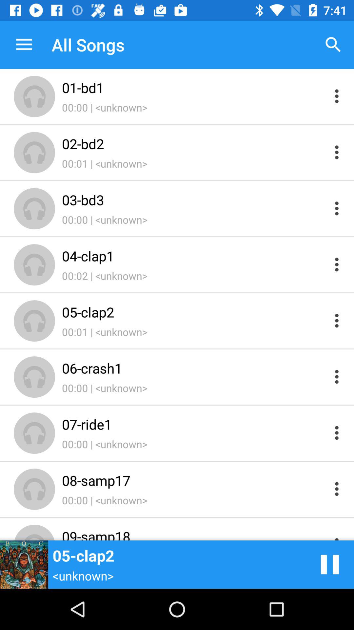 This screenshot has width=354, height=630. What do you see at coordinates (194, 480) in the screenshot?
I see `swipe until 08-samp17 icon` at bounding box center [194, 480].